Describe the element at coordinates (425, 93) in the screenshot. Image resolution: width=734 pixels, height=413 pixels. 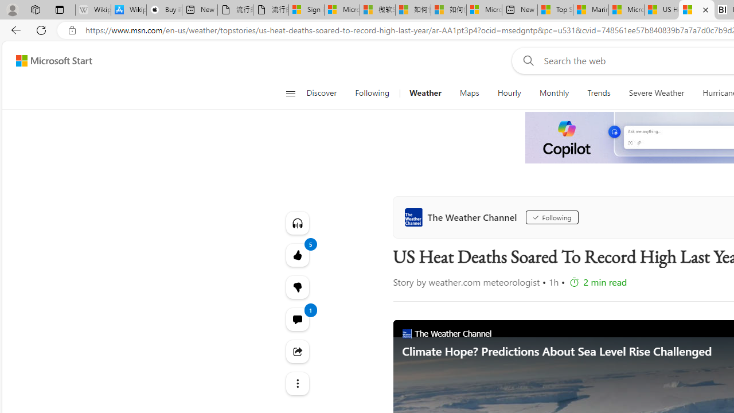
I see `Weather` at that location.